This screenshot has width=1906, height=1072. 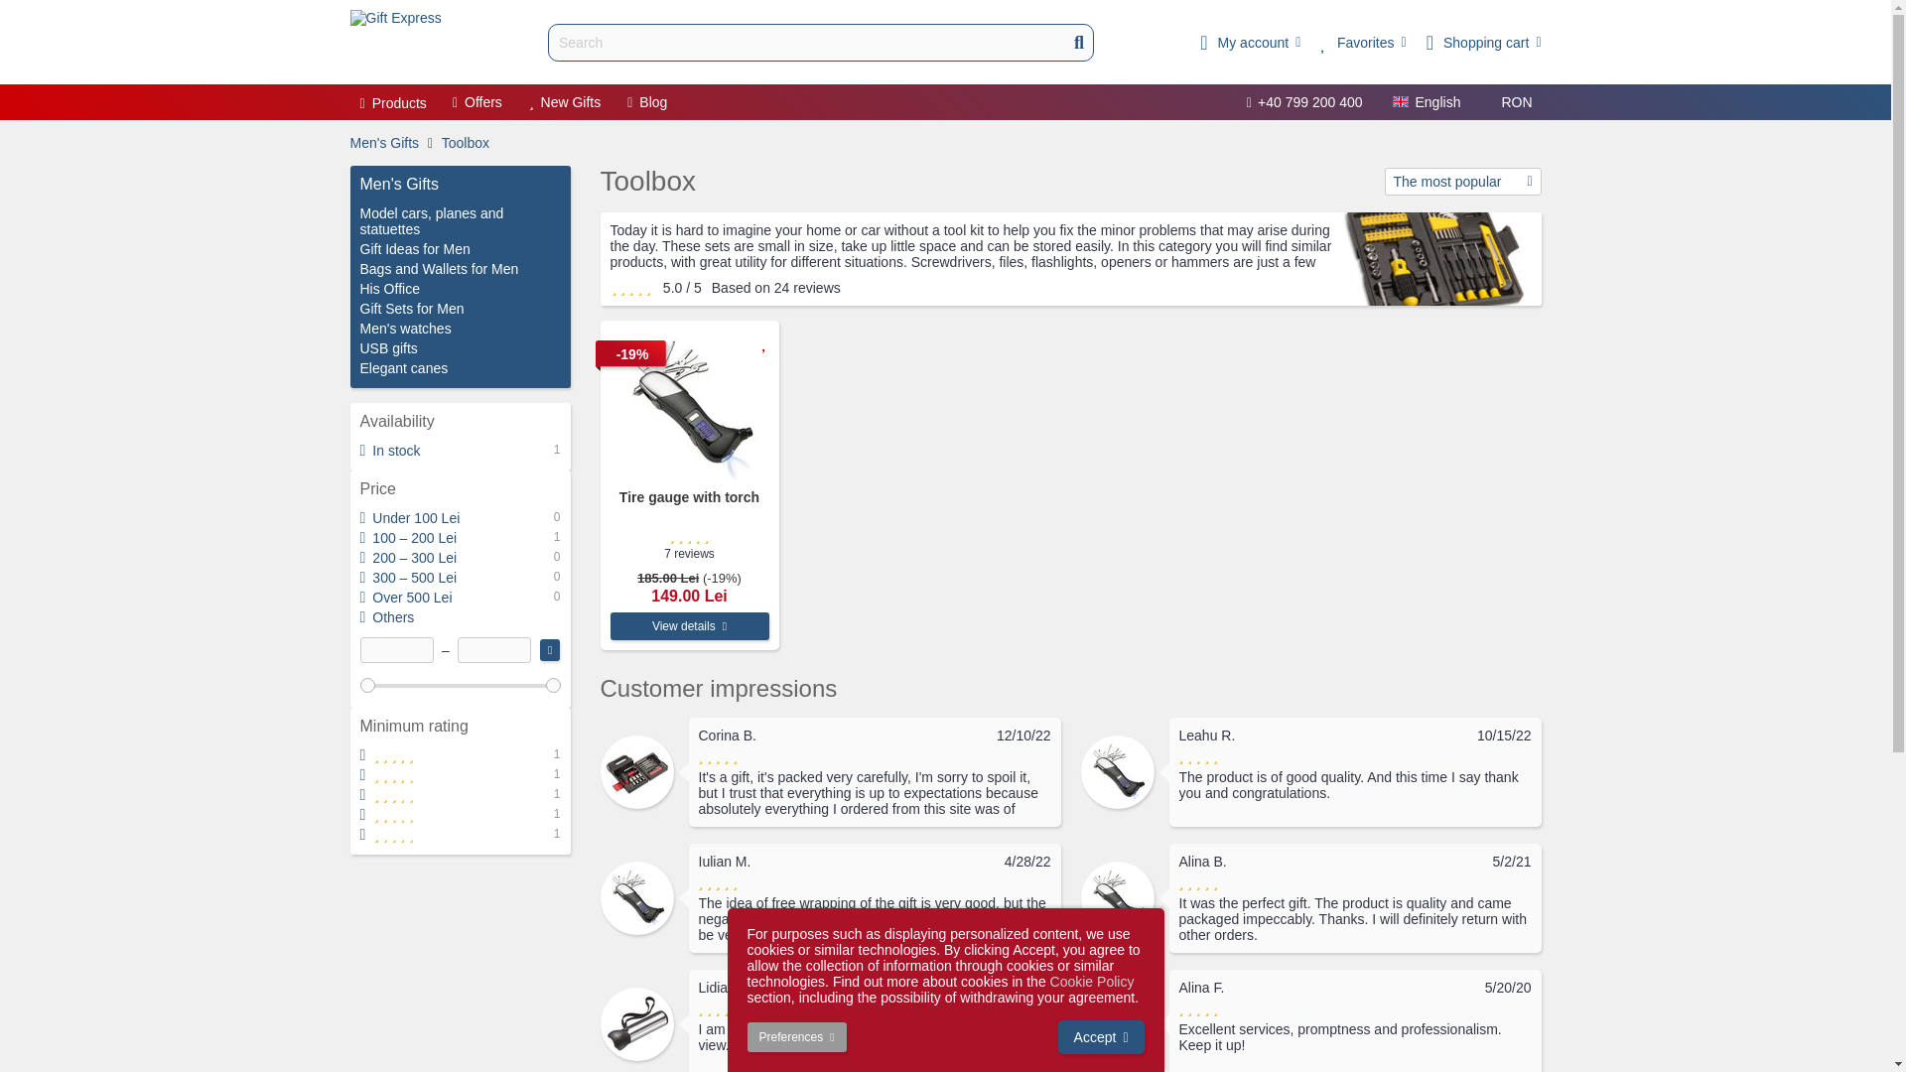 I want to click on Tire gauge with torch, so click(x=689, y=404).